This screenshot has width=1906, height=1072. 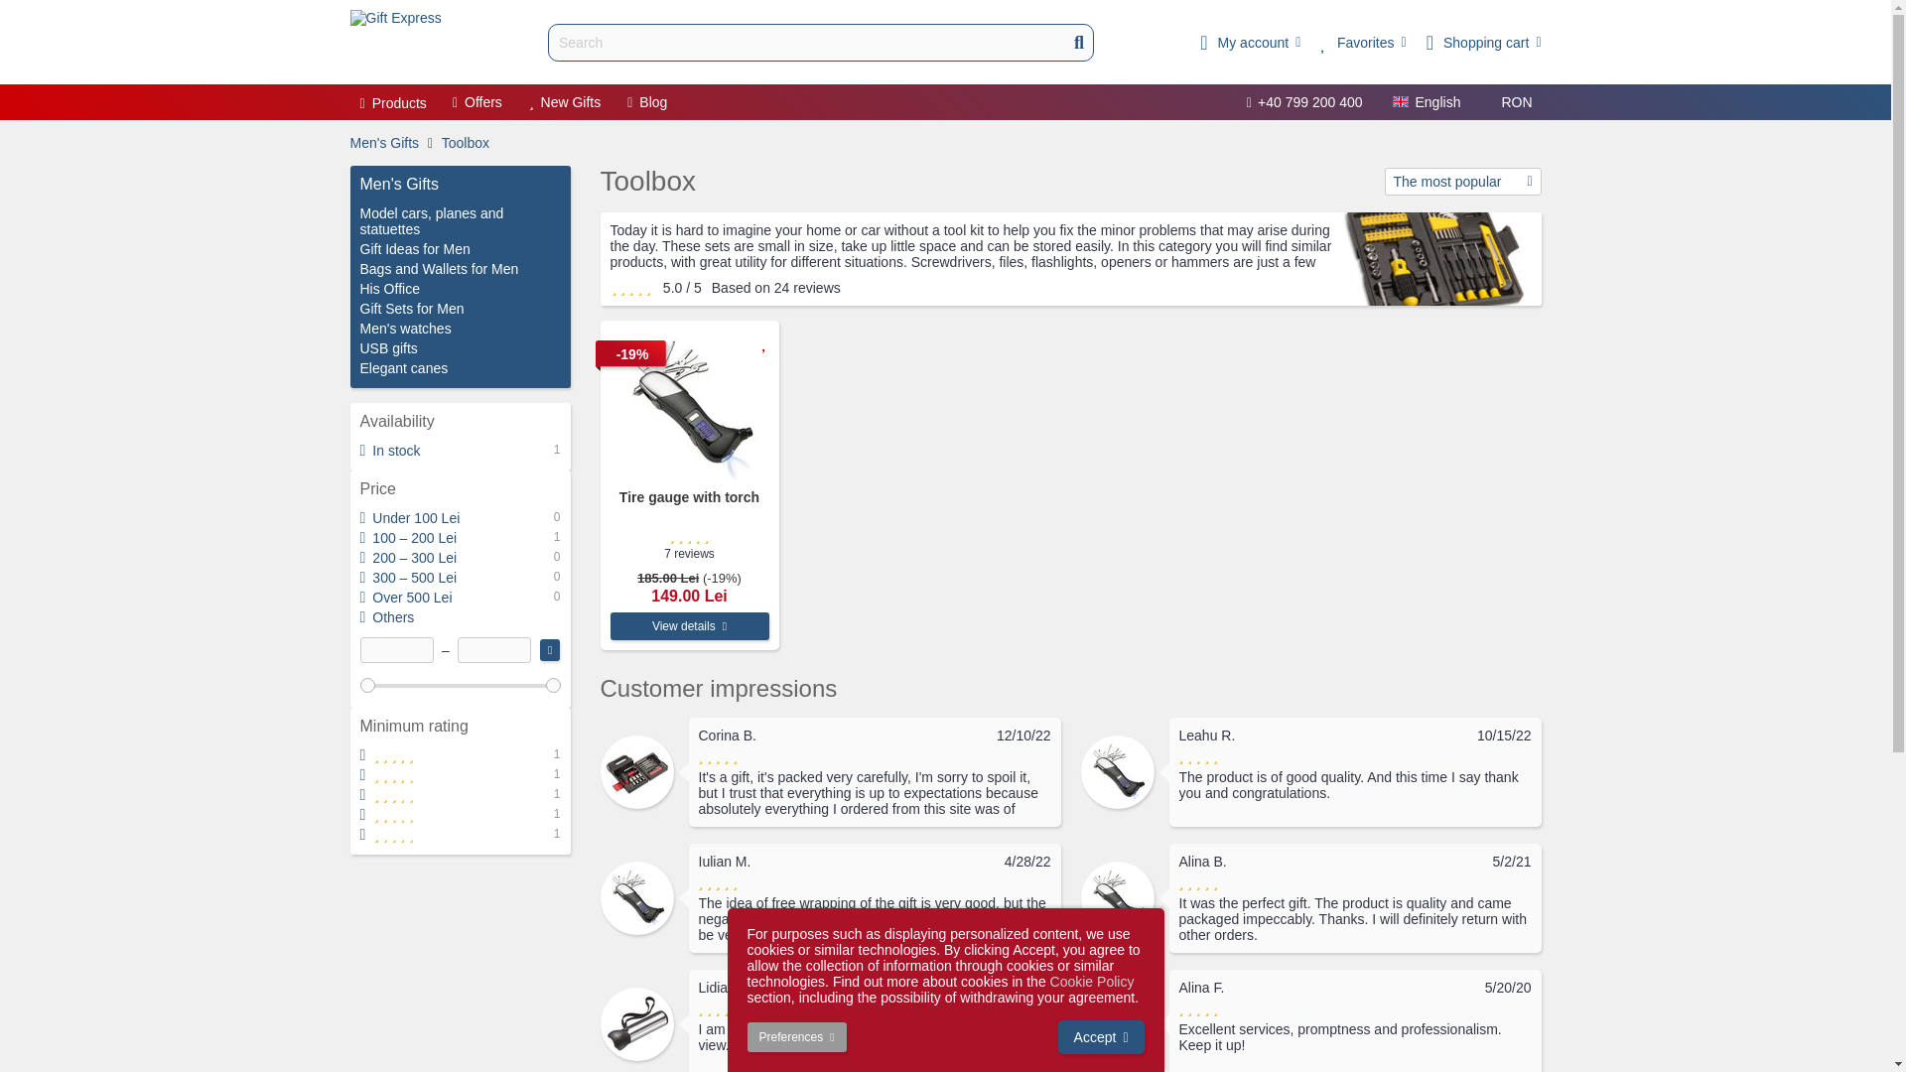 I want to click on Tire gauge with torch, so click(x=689, y=404).